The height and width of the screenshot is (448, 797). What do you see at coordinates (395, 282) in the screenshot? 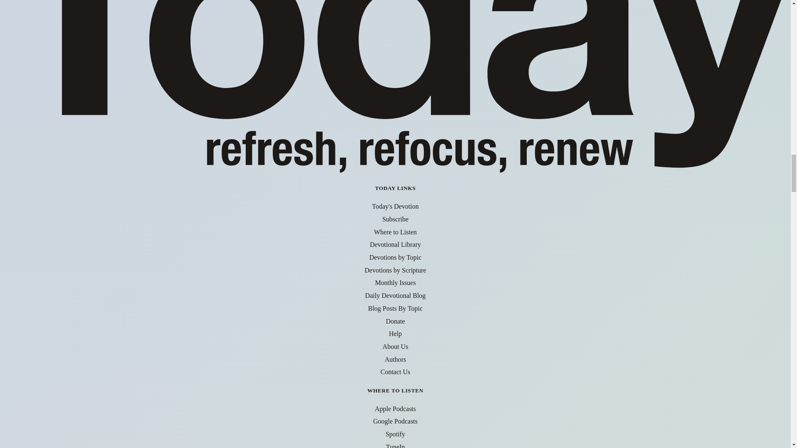
I see `Monthly Issues` at bounding box center [395, 282].